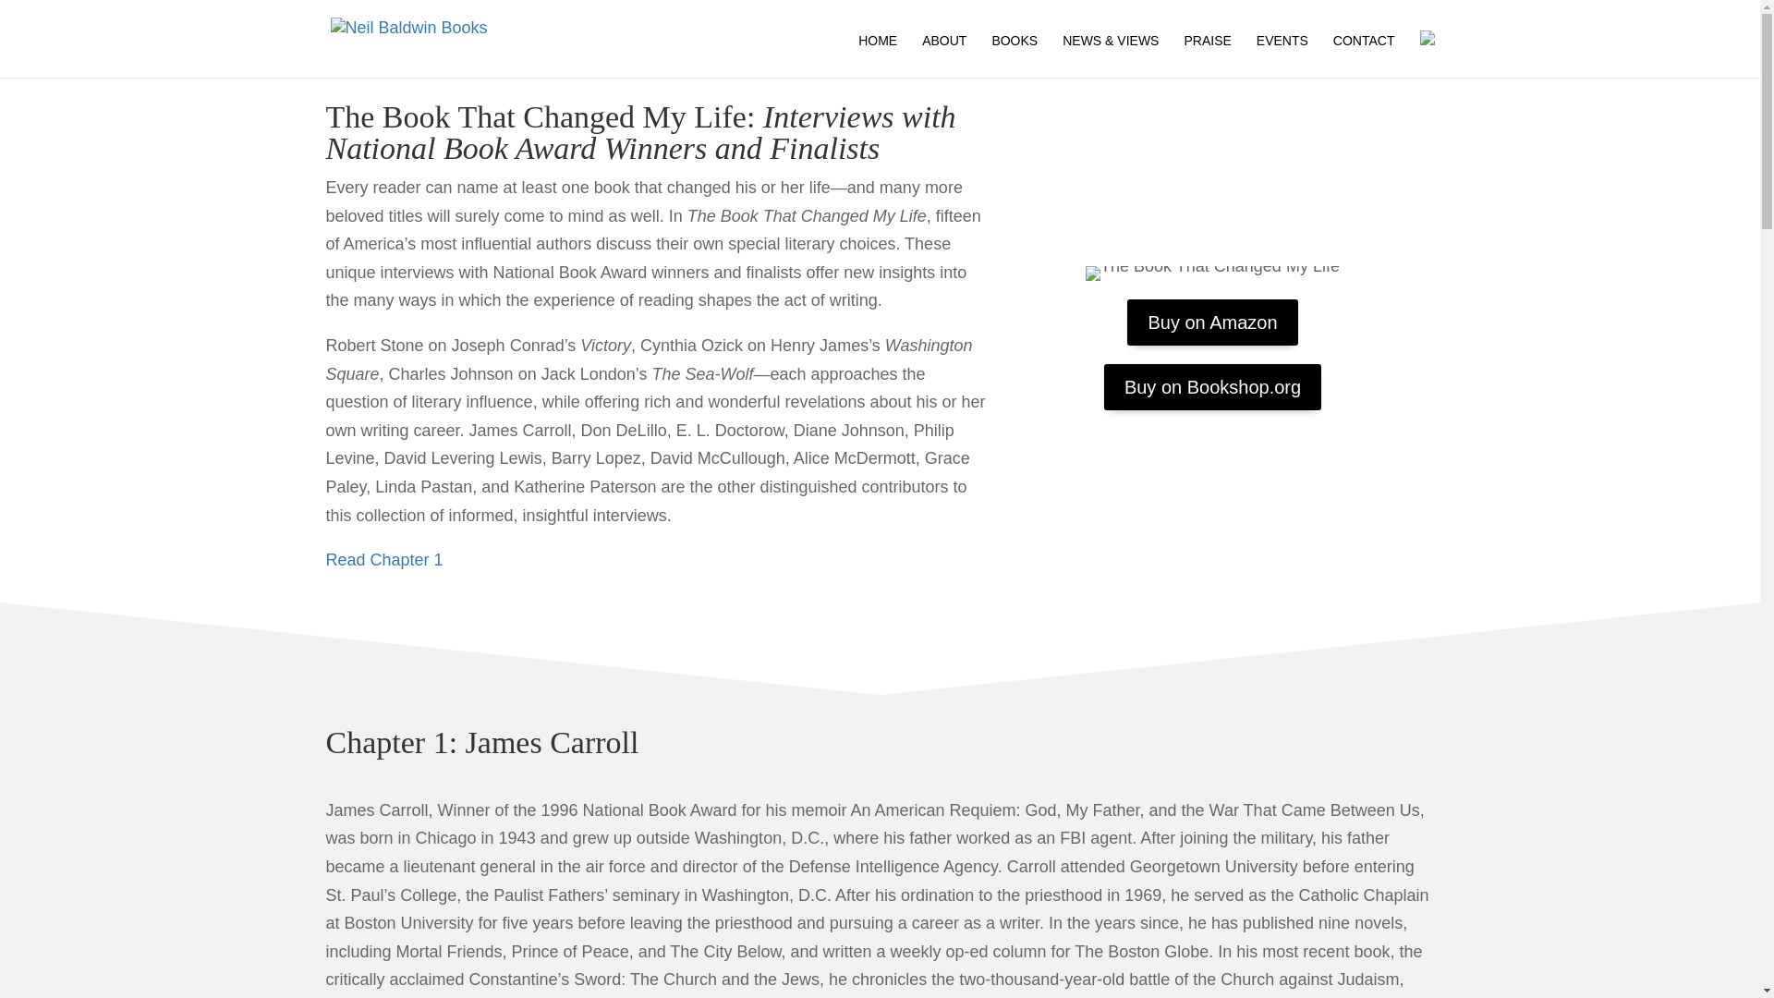 The width and height of the screenshot is (1774, 998). I want to click on Read Chapter 1, so click(383, 560).